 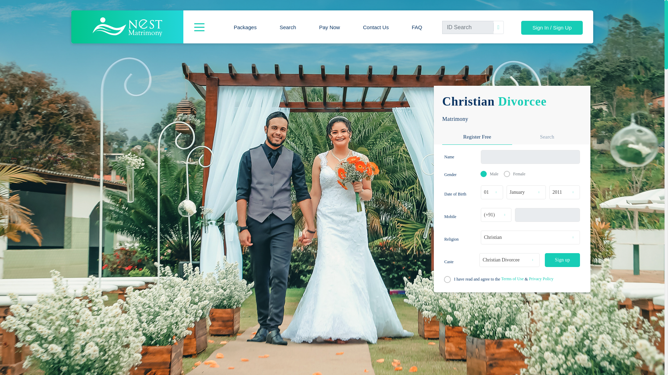 I want to click on 01, so click(x=492, y=192).